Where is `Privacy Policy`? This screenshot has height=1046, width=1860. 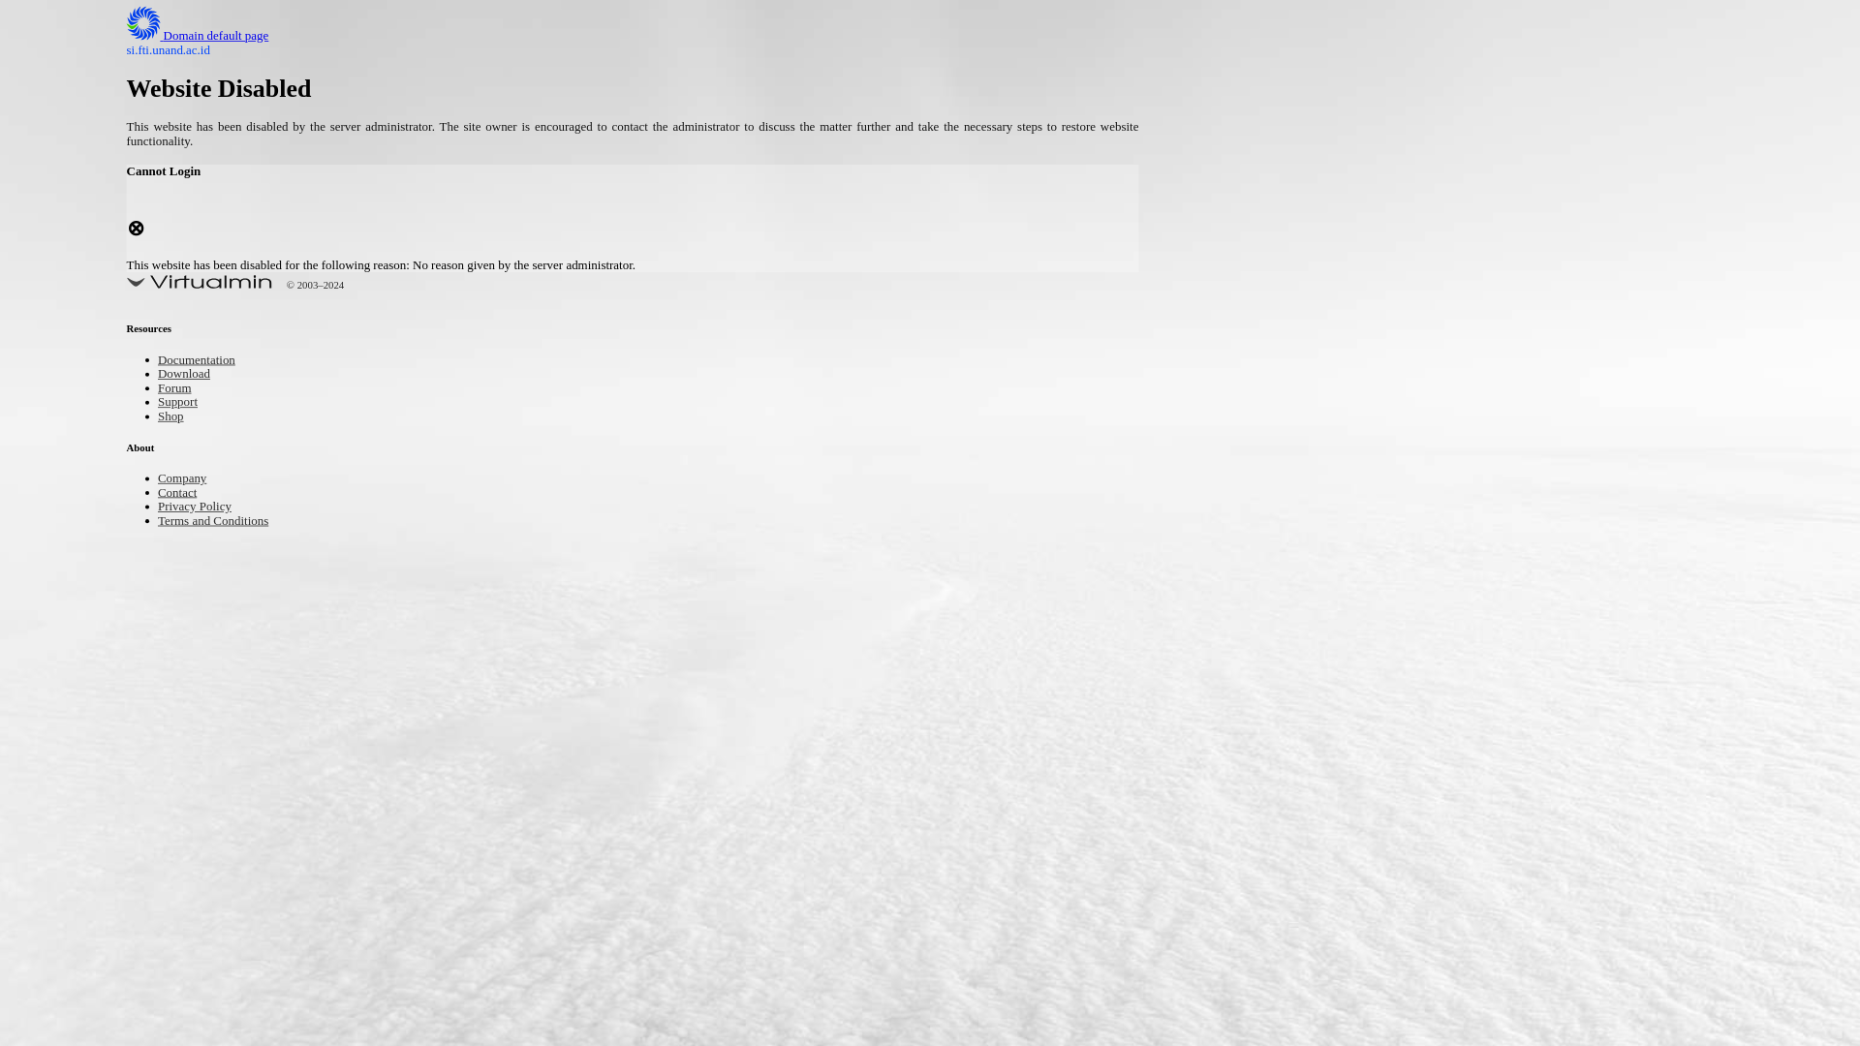
Privacy Policy is located at coordinates (203, 508).